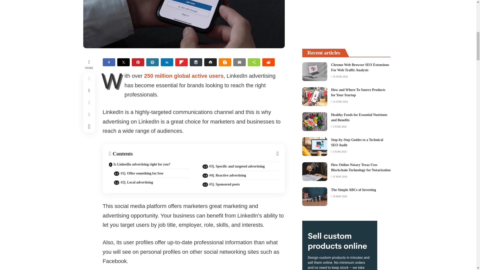 This screenshot has width=480, height=270. Describe the element at coordinates (315, 121) in the screenshot. I see `Healthy Foods for Essential Nutrients and Benefits` at that location.